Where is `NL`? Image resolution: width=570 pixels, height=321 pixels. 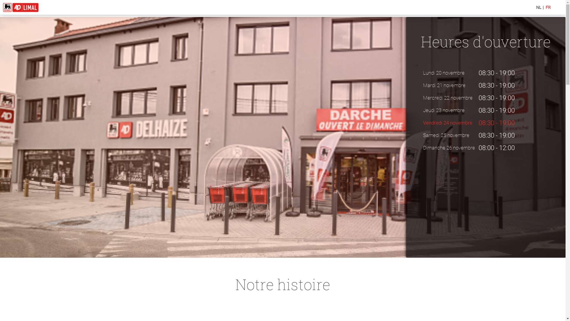 NL is located at coordinates (539, 7).